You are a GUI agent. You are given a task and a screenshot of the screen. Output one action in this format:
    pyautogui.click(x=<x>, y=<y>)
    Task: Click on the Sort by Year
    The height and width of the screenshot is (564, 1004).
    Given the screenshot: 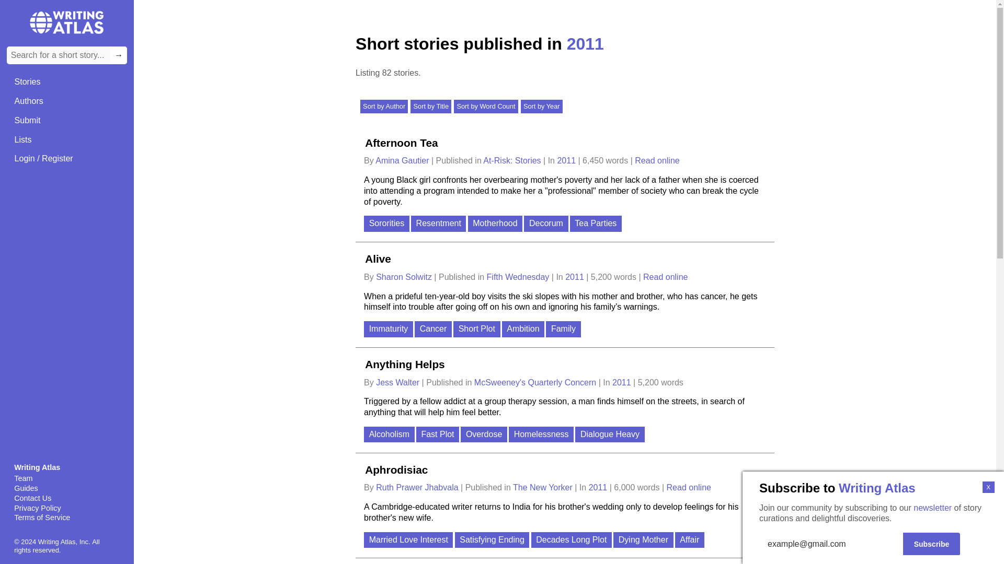 What is the action you would take?
    pyautogui.click(x=542, y=107)
    